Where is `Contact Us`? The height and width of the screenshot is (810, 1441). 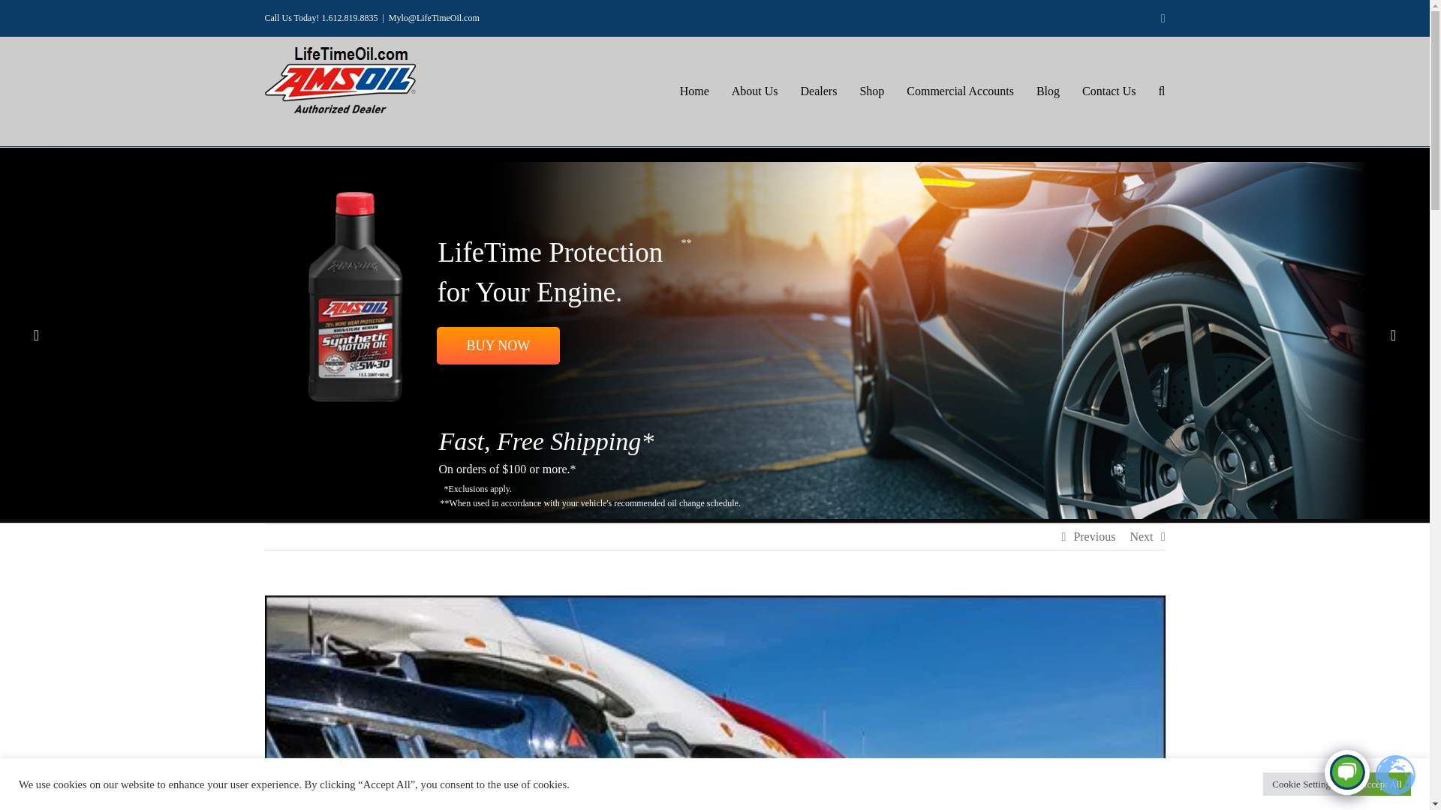
Contact Us is located at coordinates (1109, 91).